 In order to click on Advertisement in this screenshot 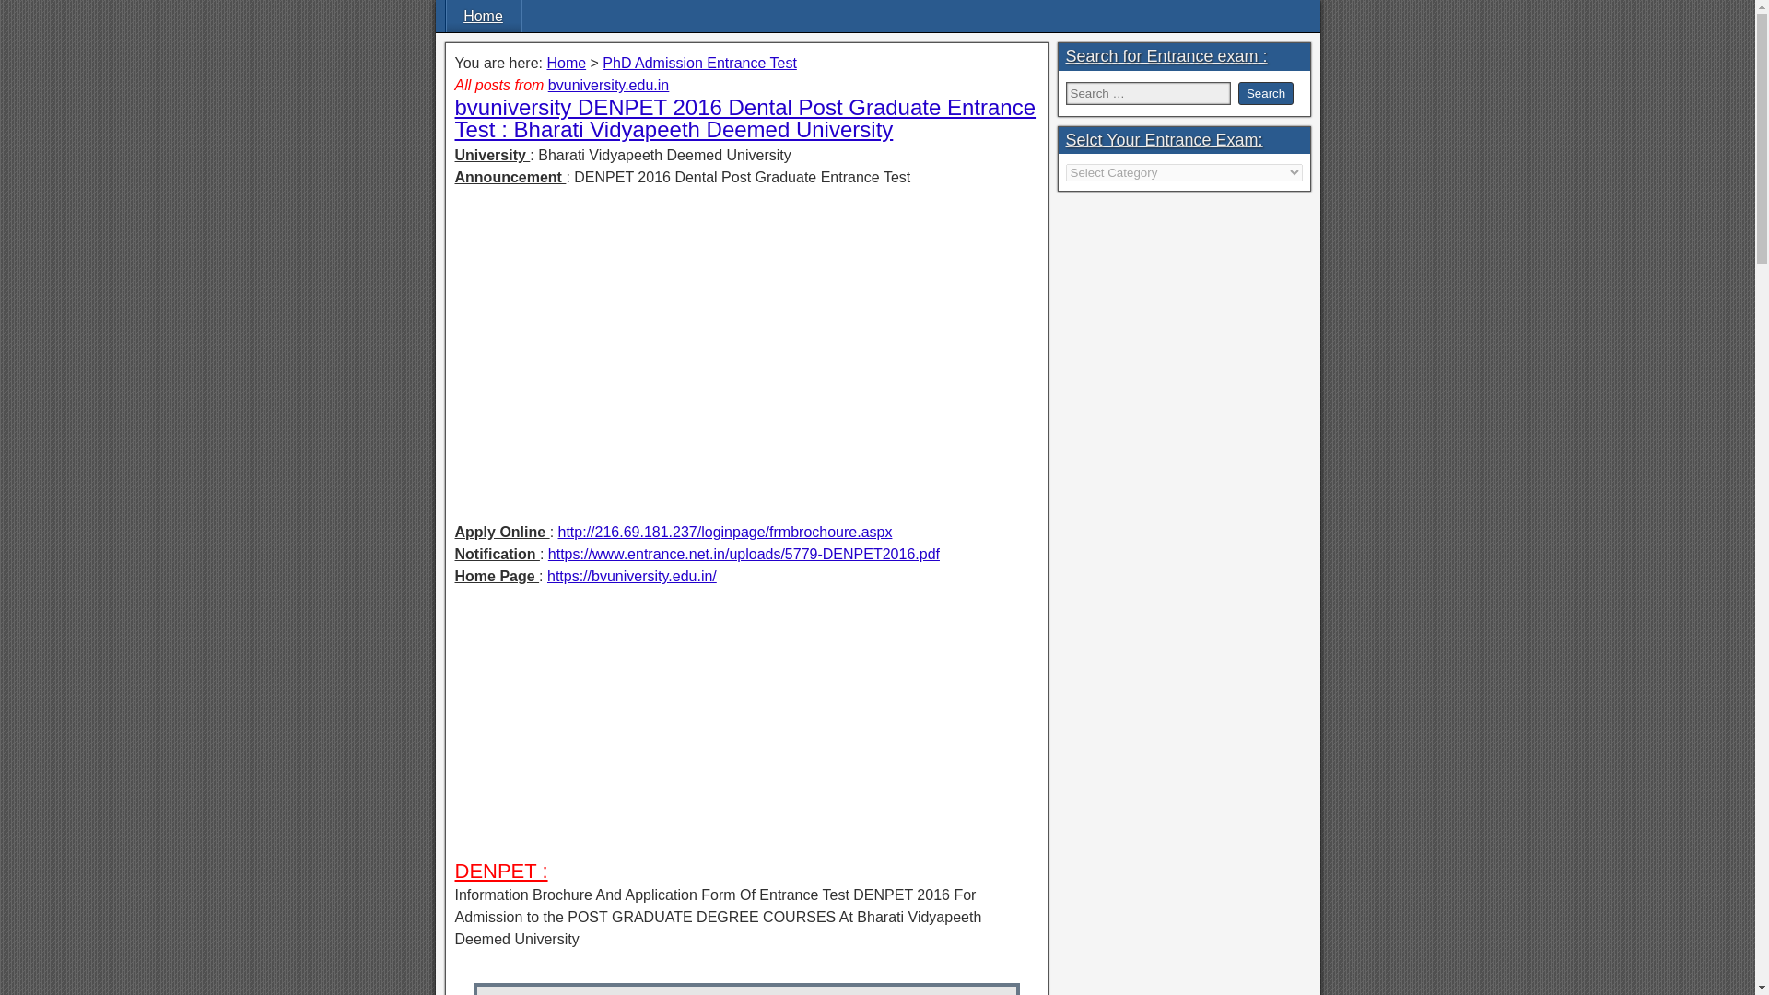, I will do `click(746, 731)`.